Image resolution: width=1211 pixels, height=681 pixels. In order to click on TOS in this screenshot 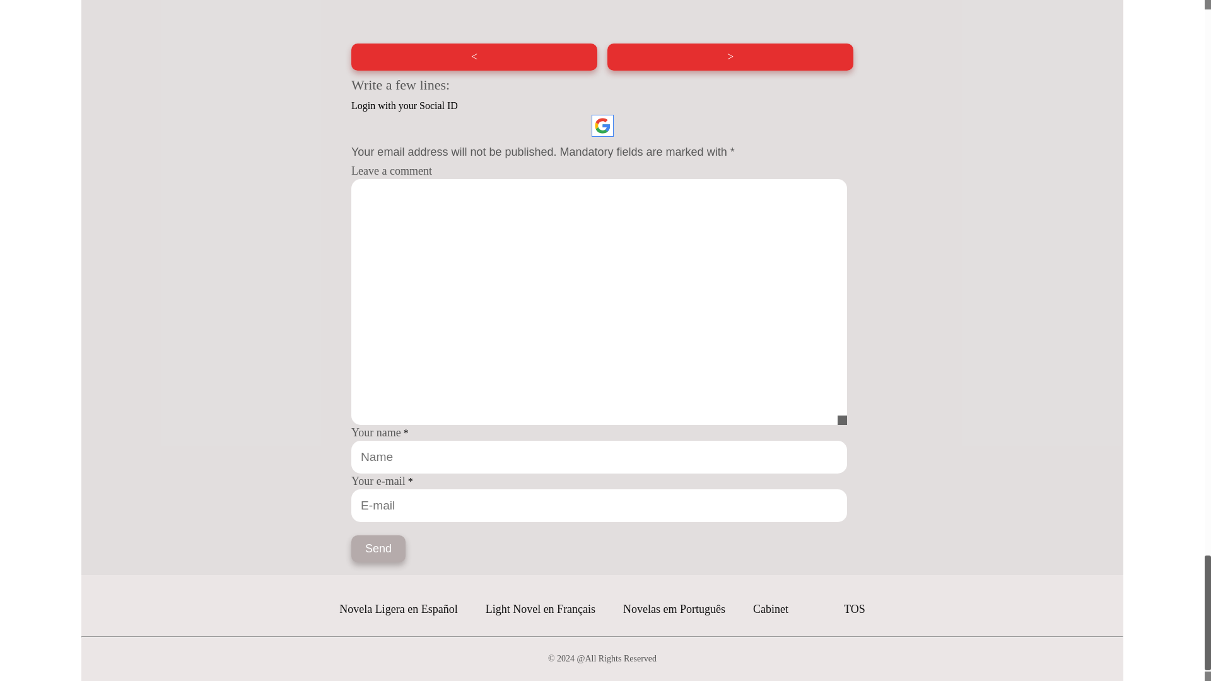, I will do `click(855, 609)`.